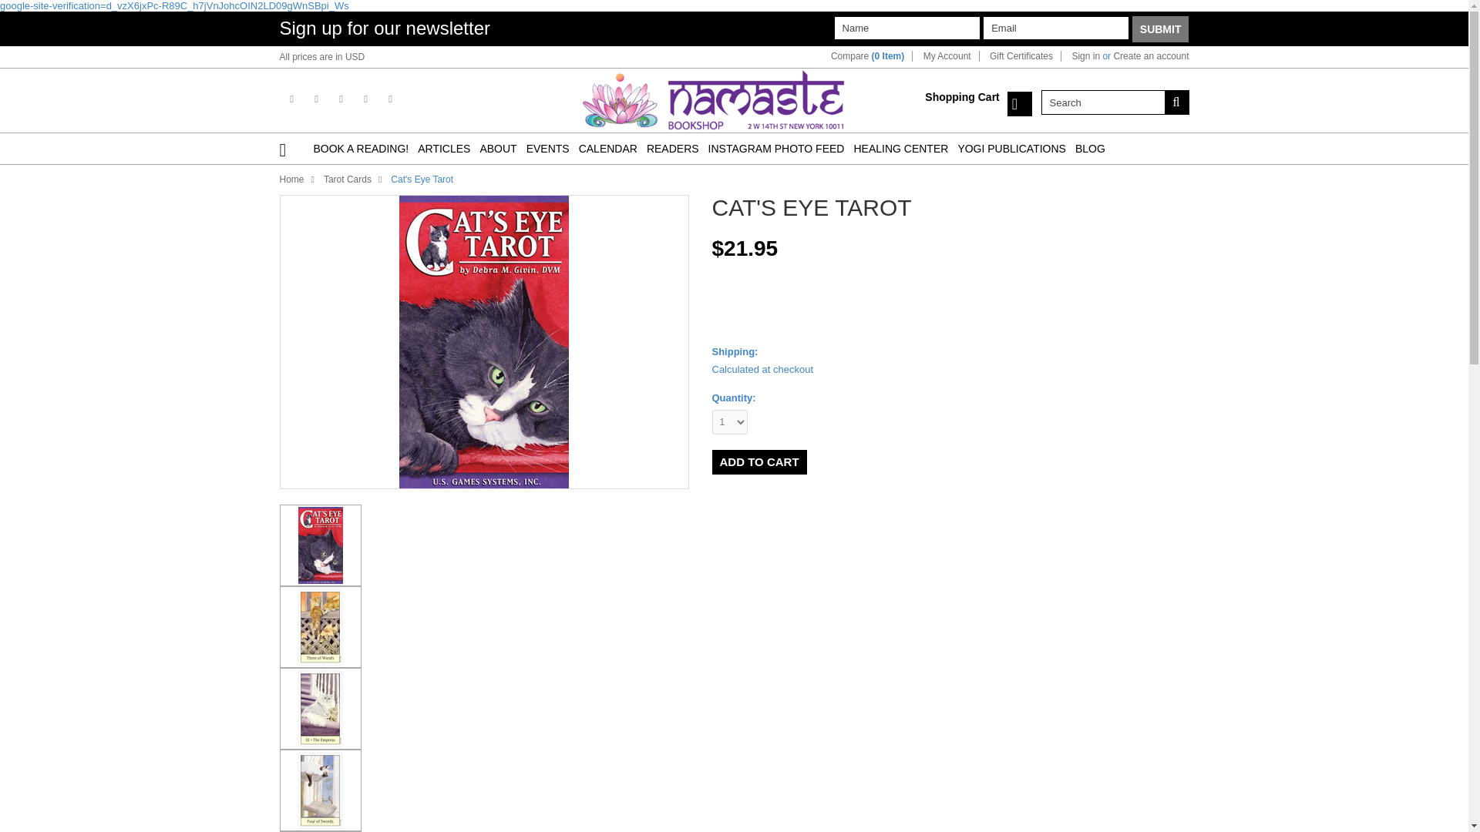 This screenshot has width=1480, height=832. I want to click on Sign in, so click(1085, 55).